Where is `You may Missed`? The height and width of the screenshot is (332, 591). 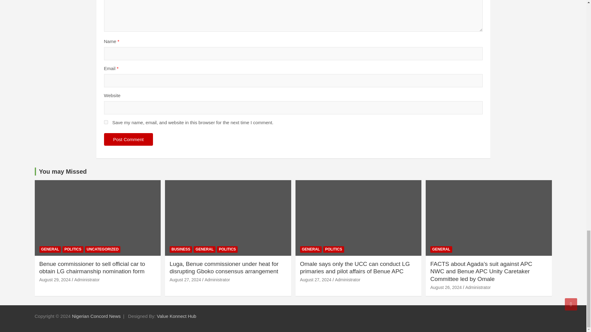 You may Missed is located at coordinates (62, 172).